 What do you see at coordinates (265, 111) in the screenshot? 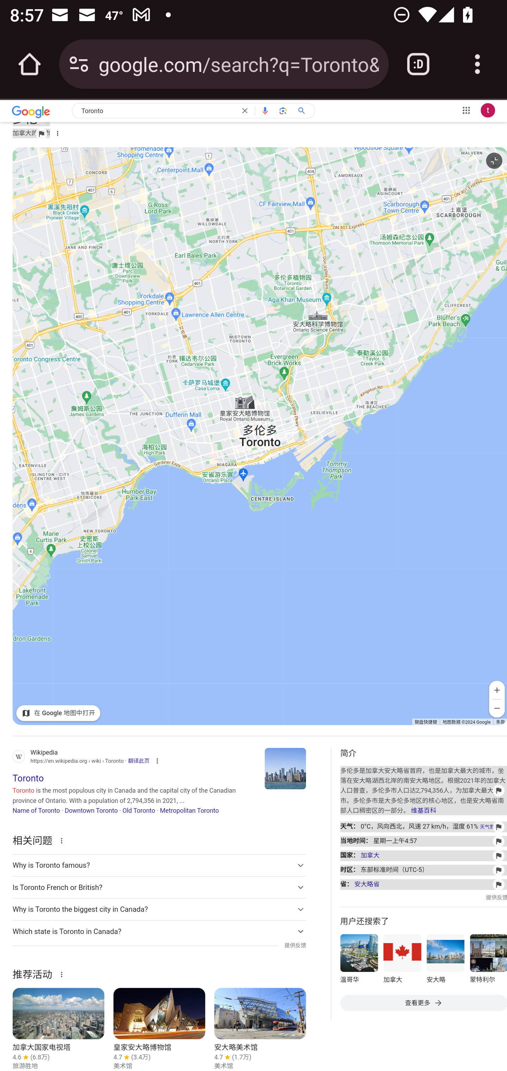
I see `按语音搜索` at bounding box center [265, 111].